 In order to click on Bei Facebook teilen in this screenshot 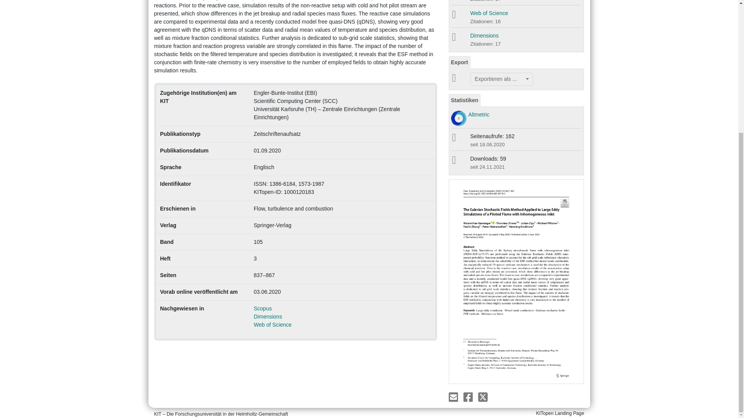, I will do `click(469, 396)`.